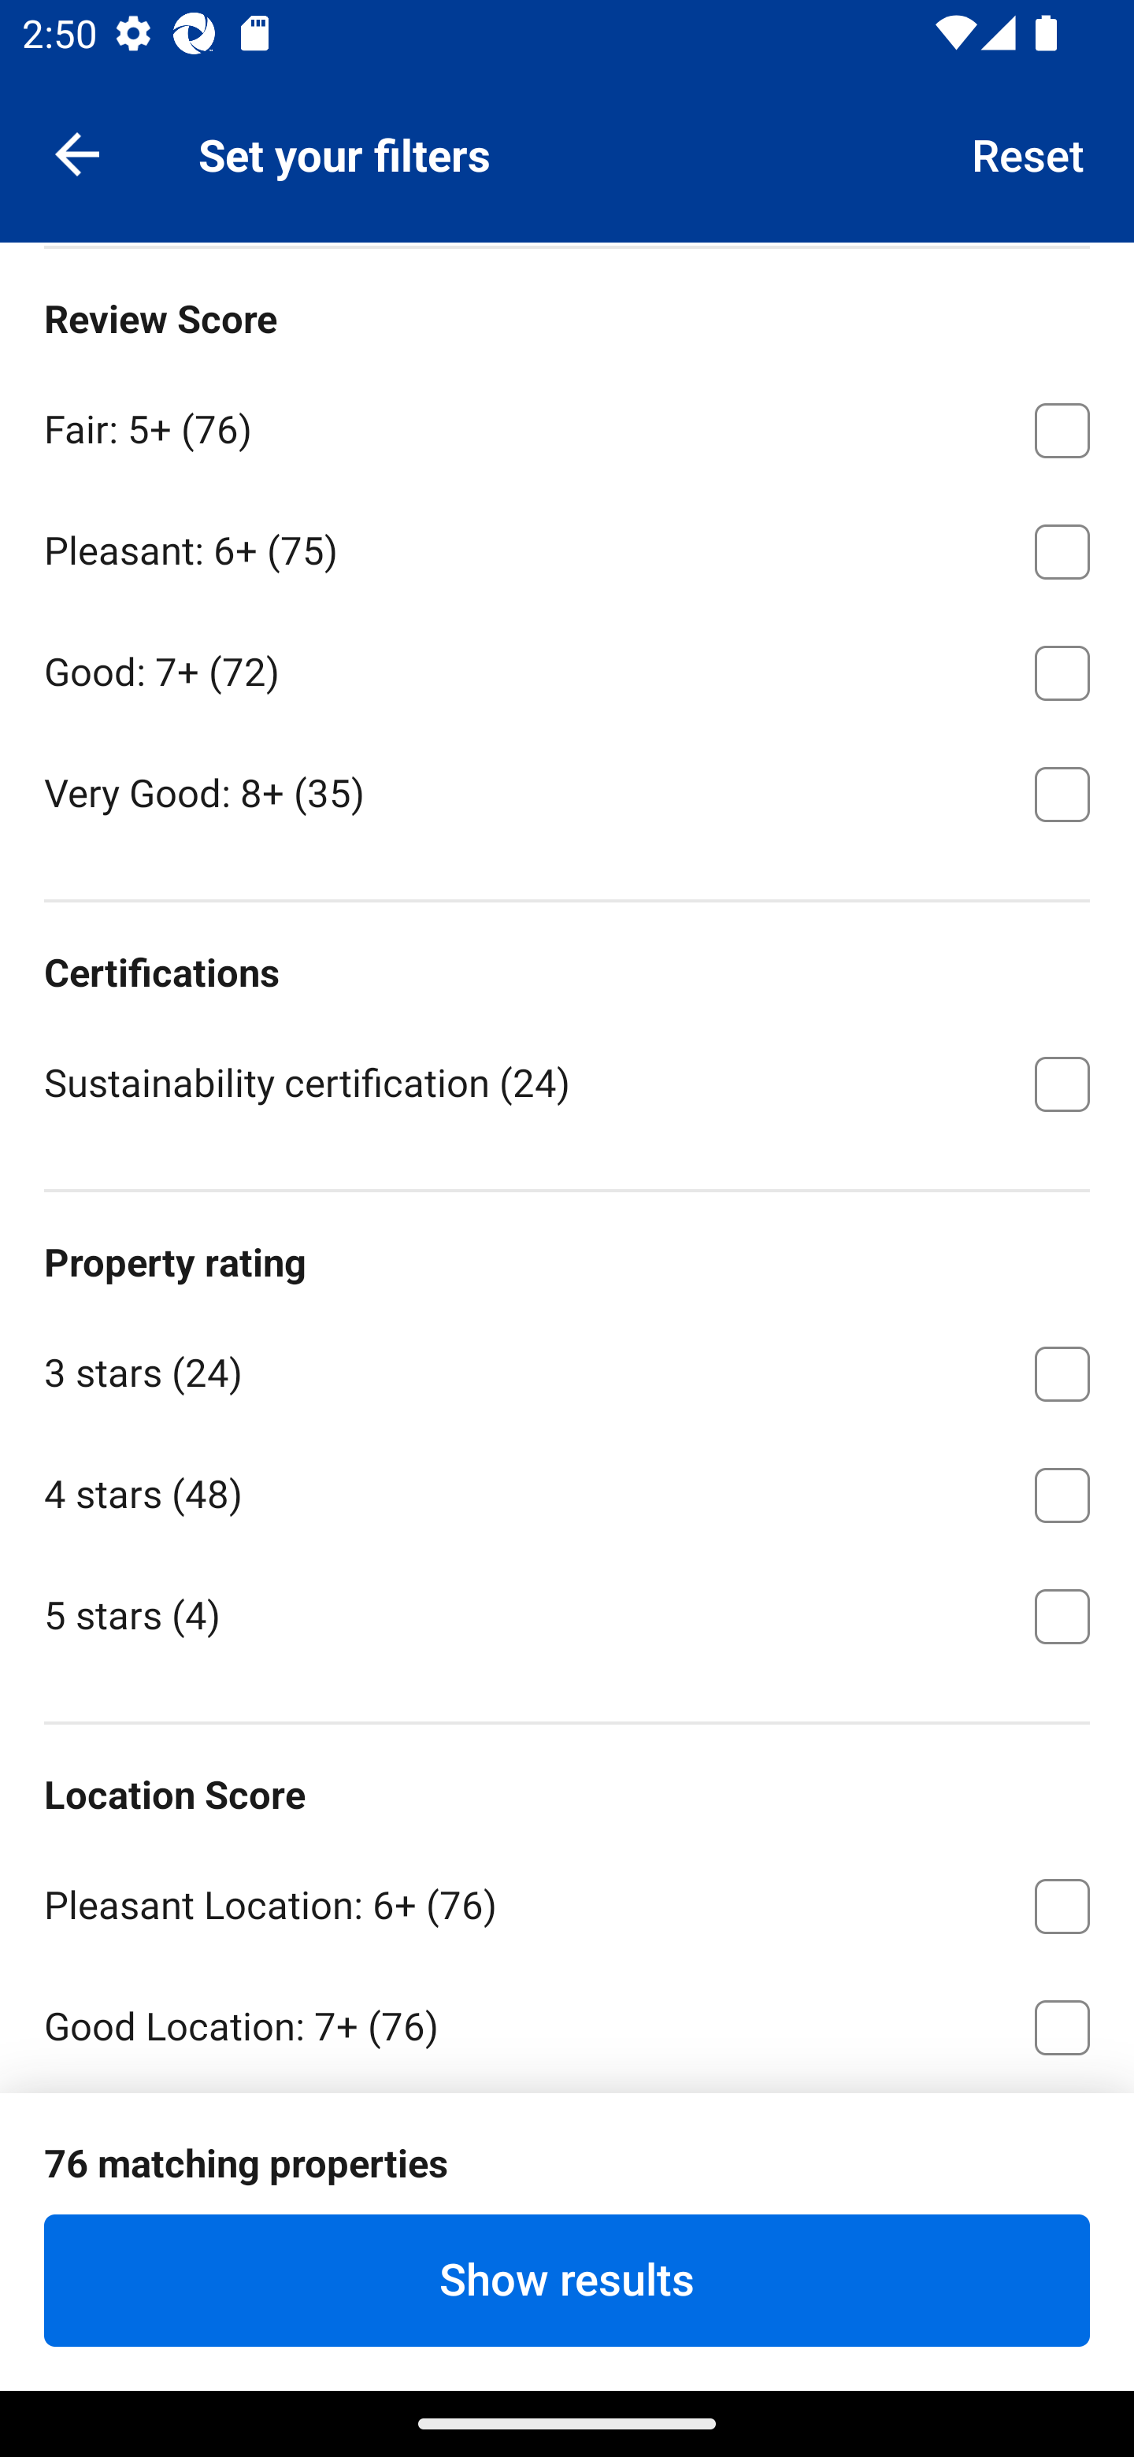  Describe the element at coordinates (567, 1899) in the screenshot. I see `Pleasant Location: 6+ ⁦(76)` at that location.